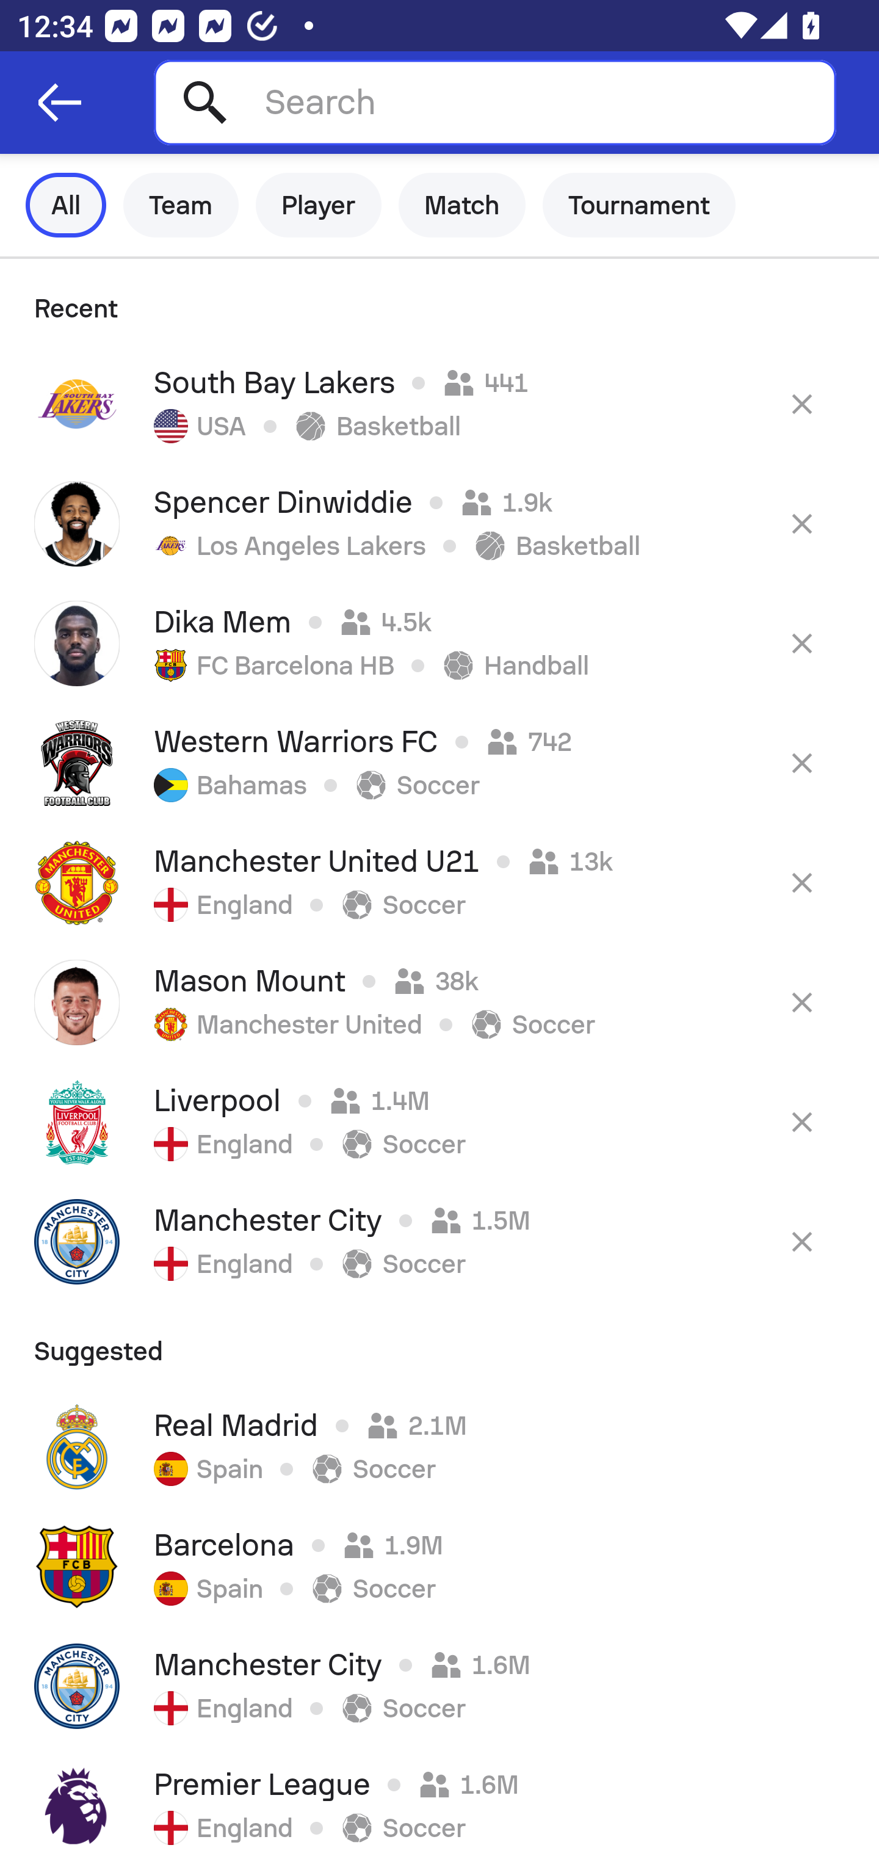 This screenshot has height=1856, width=879. What do you see at coordinates (319, 205) in the screenshot?
I see `Player` at bounding box center [319, 205].